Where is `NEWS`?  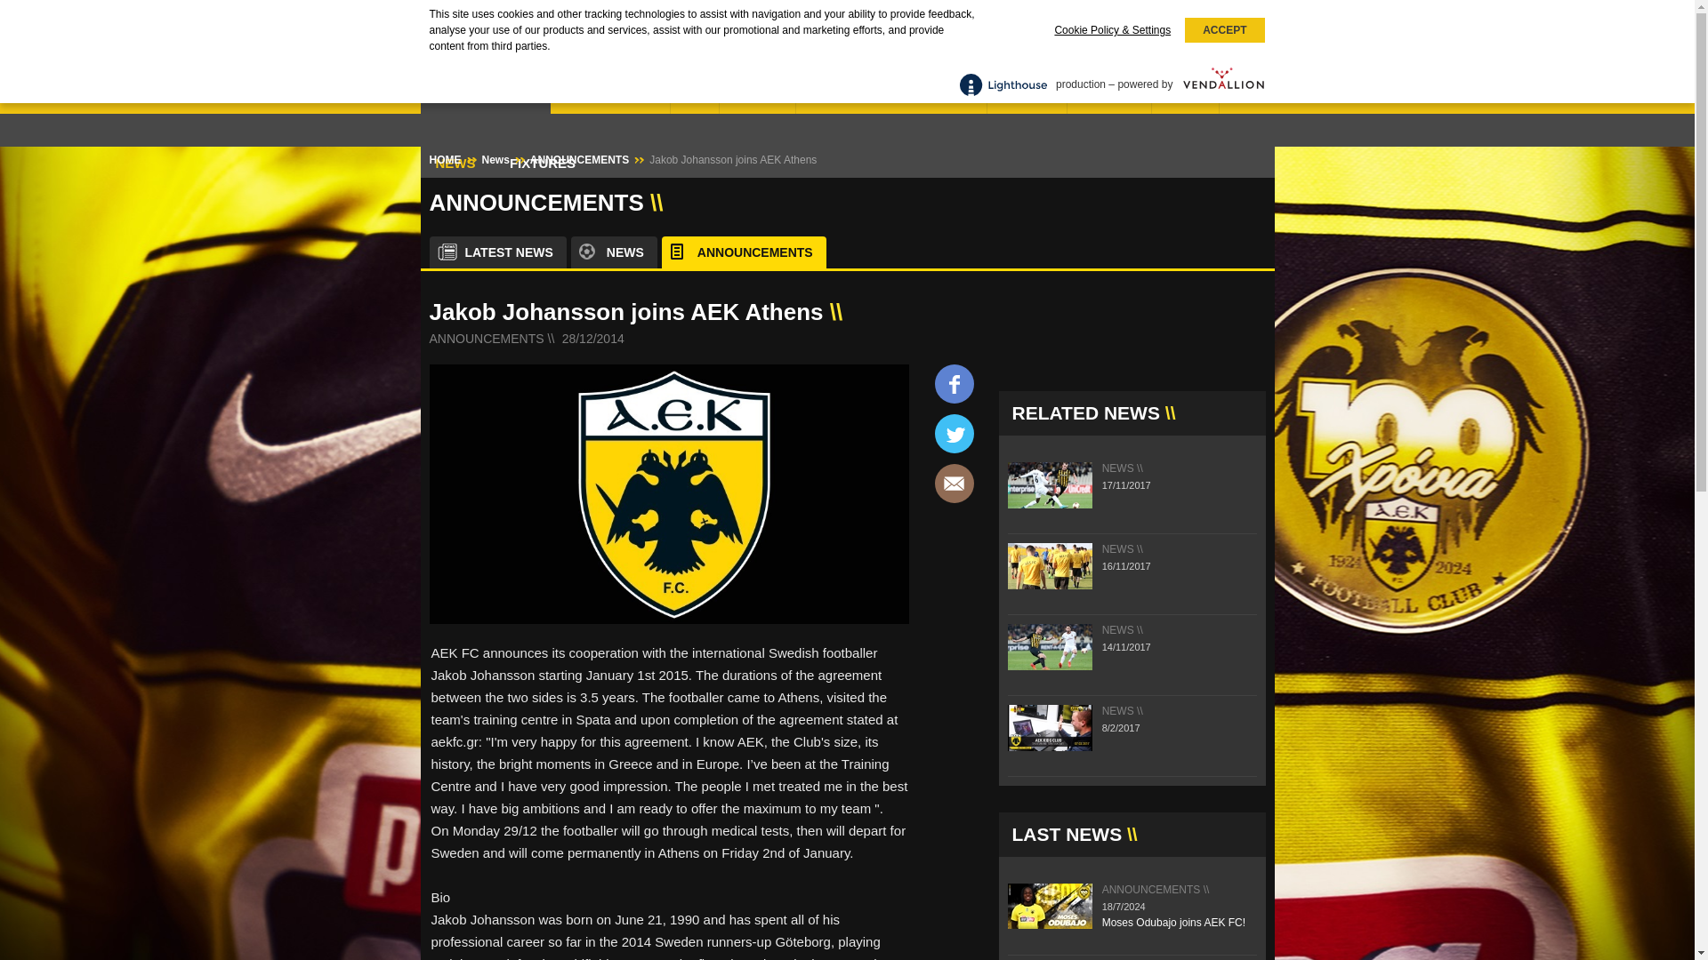
NEWS is located at coordinates (455, 163).